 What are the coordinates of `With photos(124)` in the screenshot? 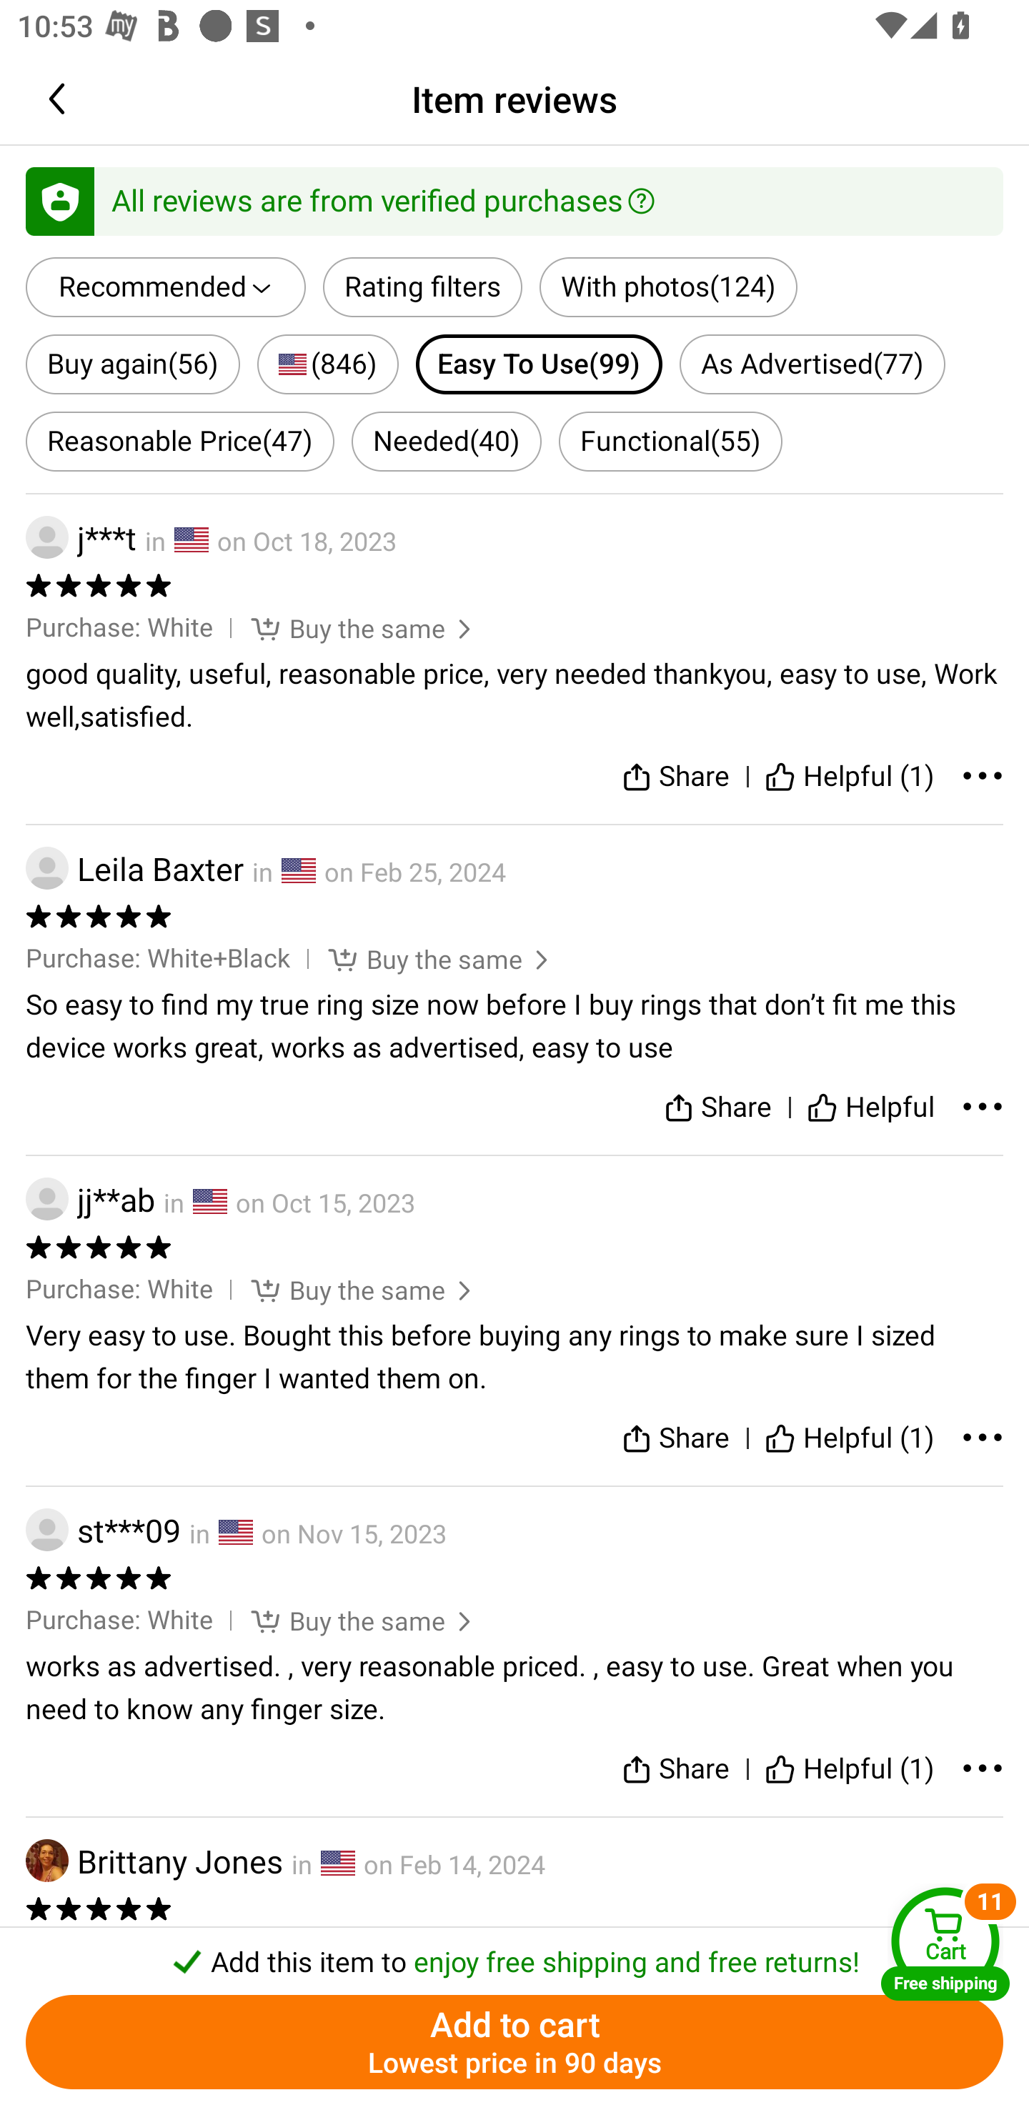 It's located at (668, 287).